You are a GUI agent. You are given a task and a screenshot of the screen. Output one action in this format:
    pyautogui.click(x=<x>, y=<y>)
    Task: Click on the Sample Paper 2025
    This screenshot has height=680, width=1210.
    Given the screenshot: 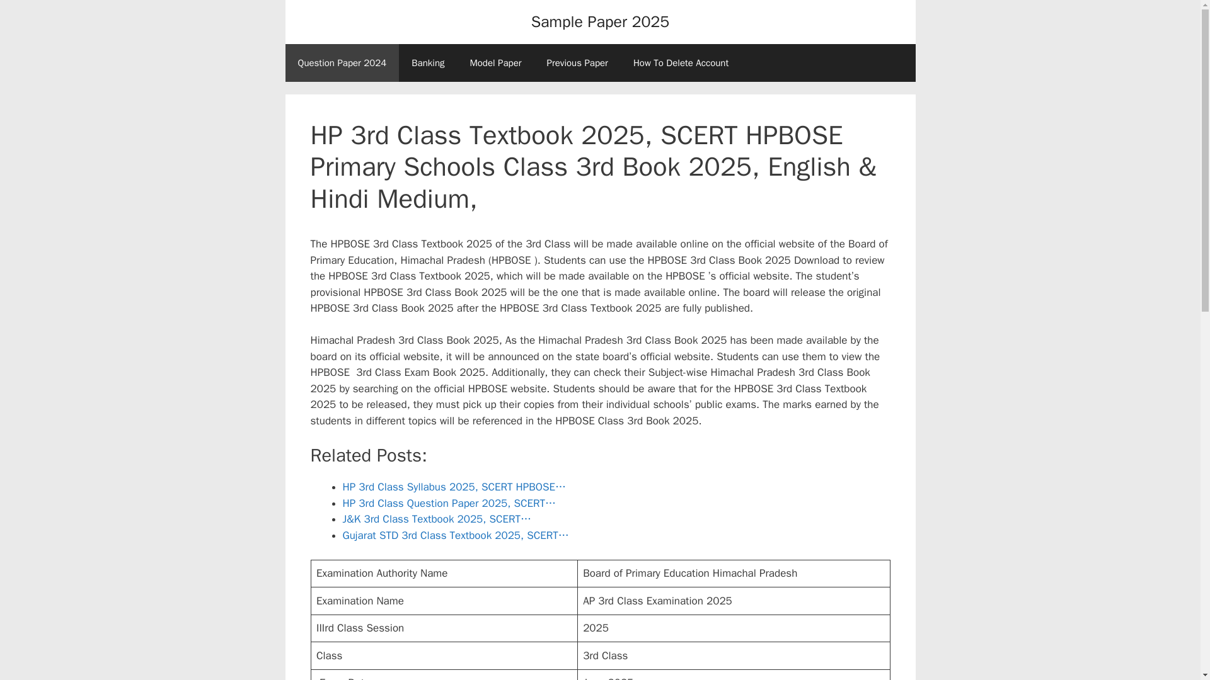 What is the action you would take?
    pyautogui.click(x=600, y=21)
    